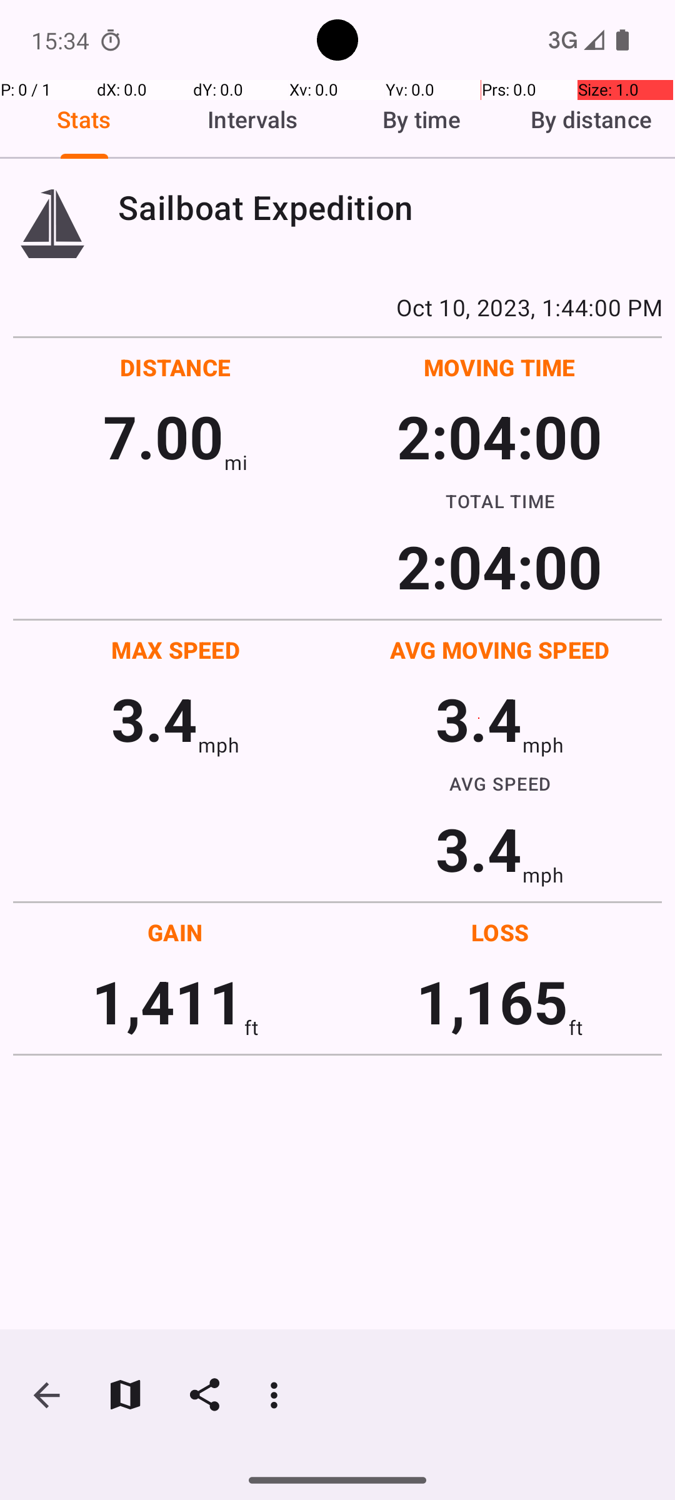 This screenshot has width=675, height=1500. Describe the element at coordinates (499, 436) in the screenshot. I see `2:04:00` at that location.